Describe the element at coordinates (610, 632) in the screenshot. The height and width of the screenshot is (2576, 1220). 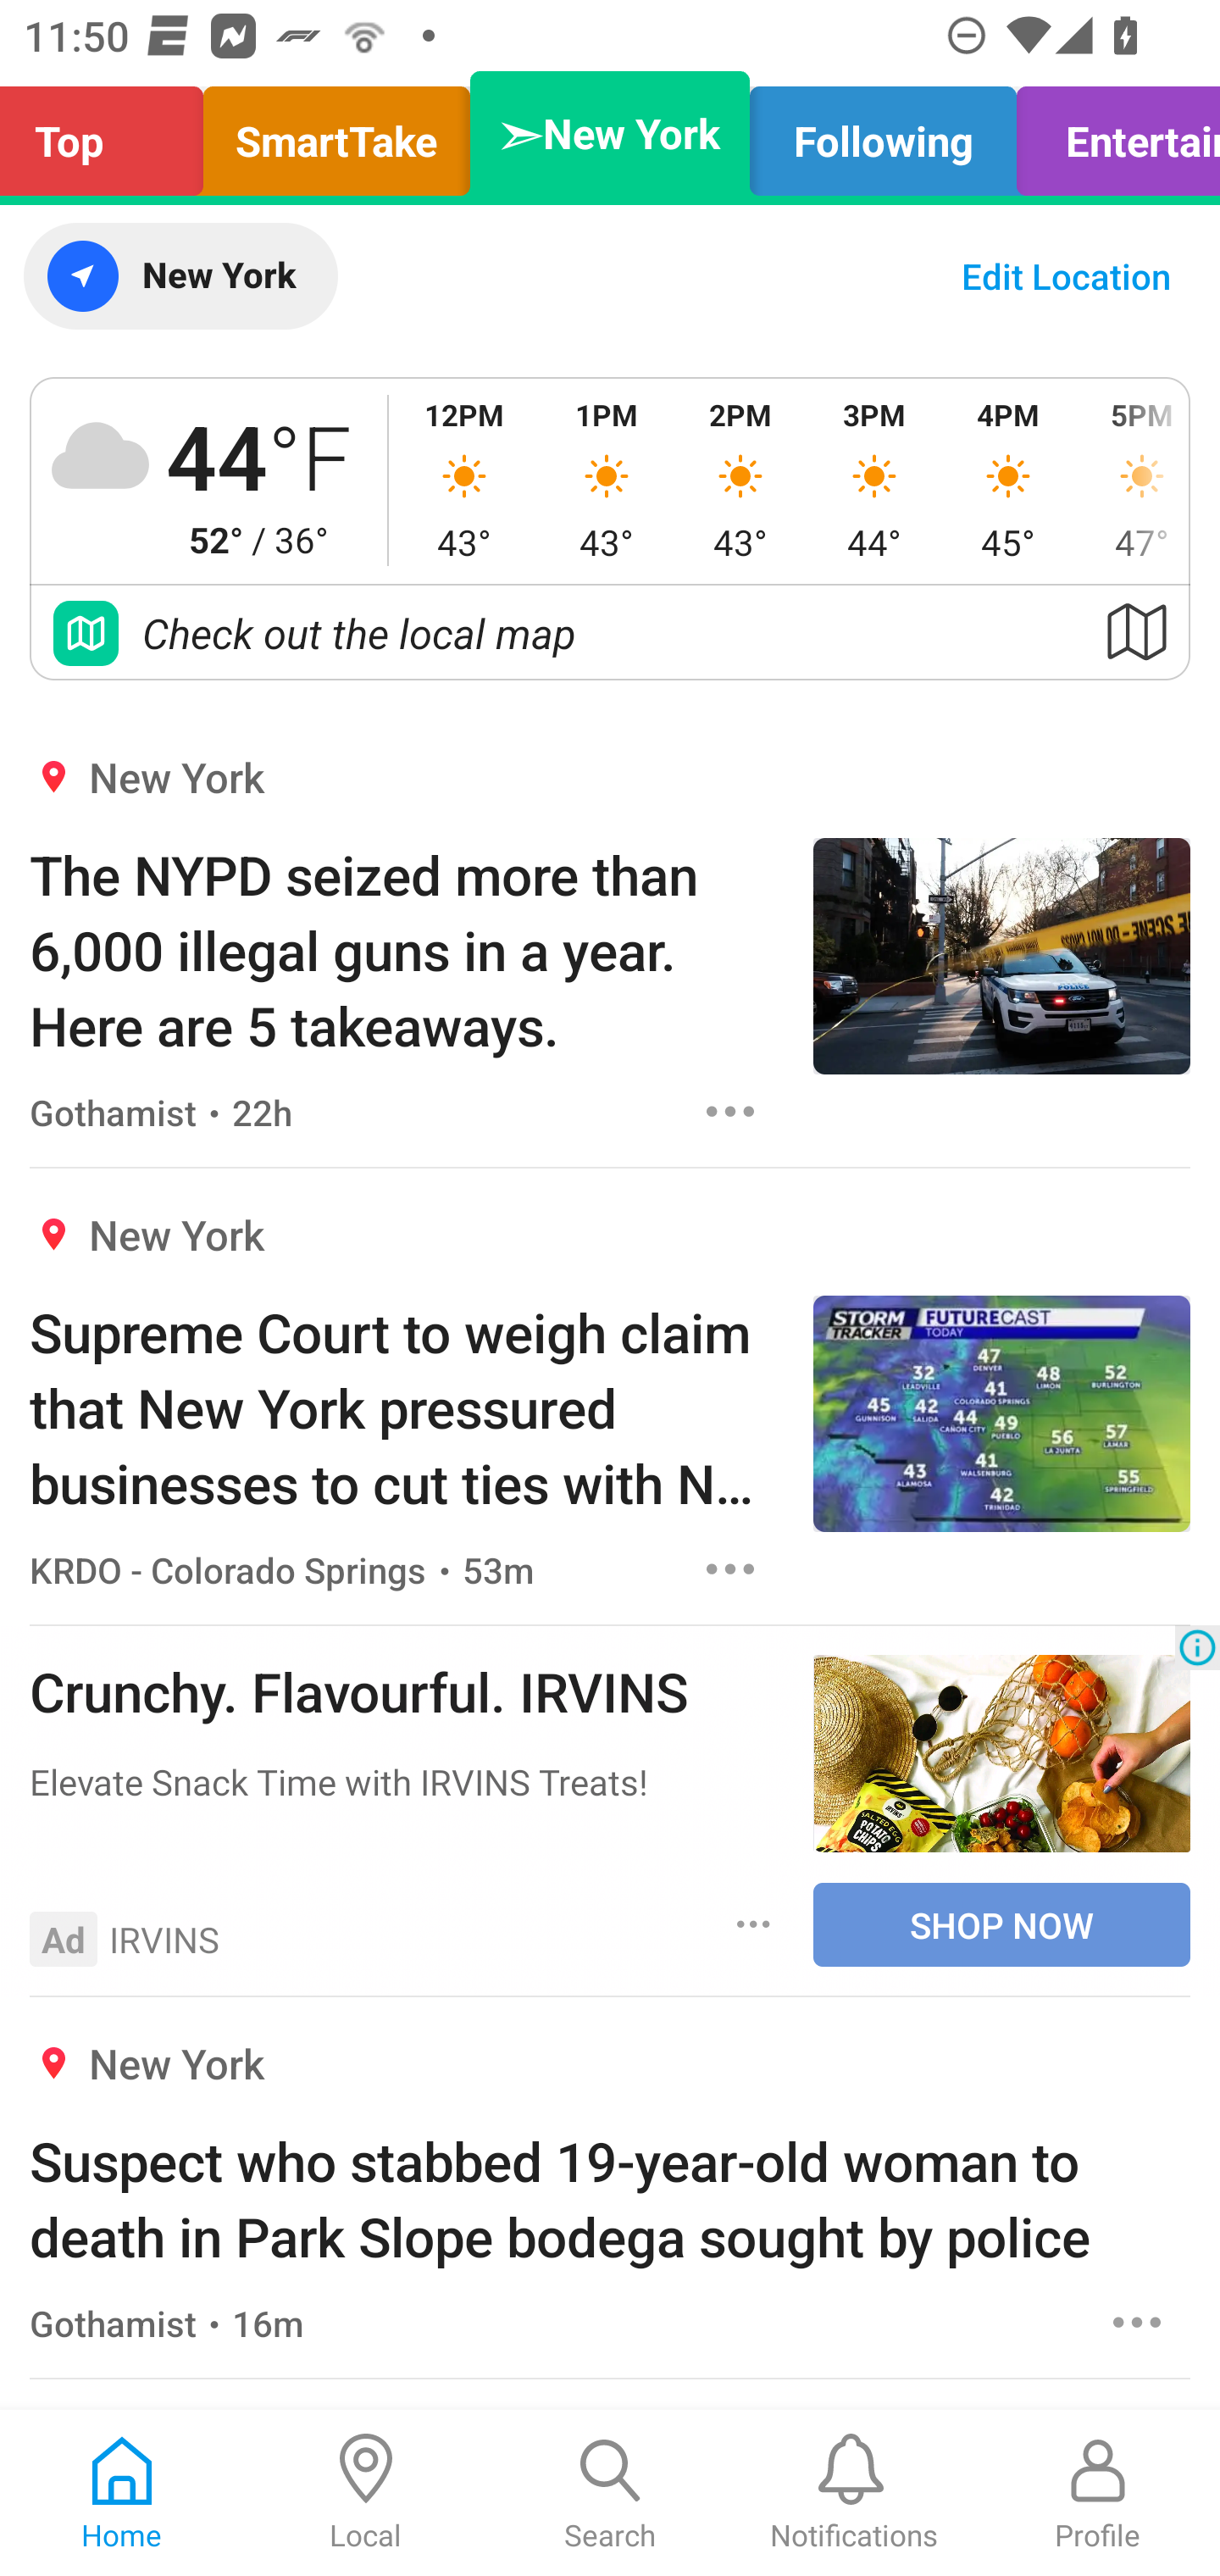
I see `Check out the local map` at that location.